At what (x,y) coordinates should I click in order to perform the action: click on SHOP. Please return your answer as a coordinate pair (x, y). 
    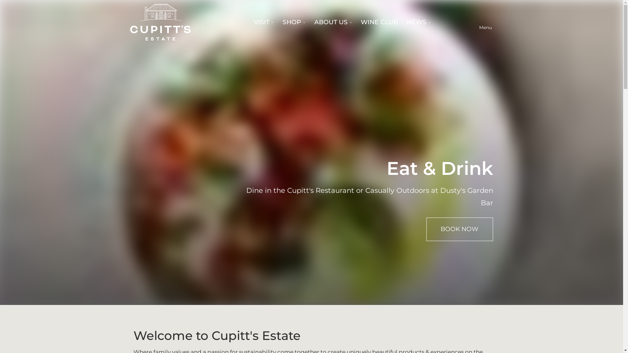
    Looking at the image, I should click on (294, 22).